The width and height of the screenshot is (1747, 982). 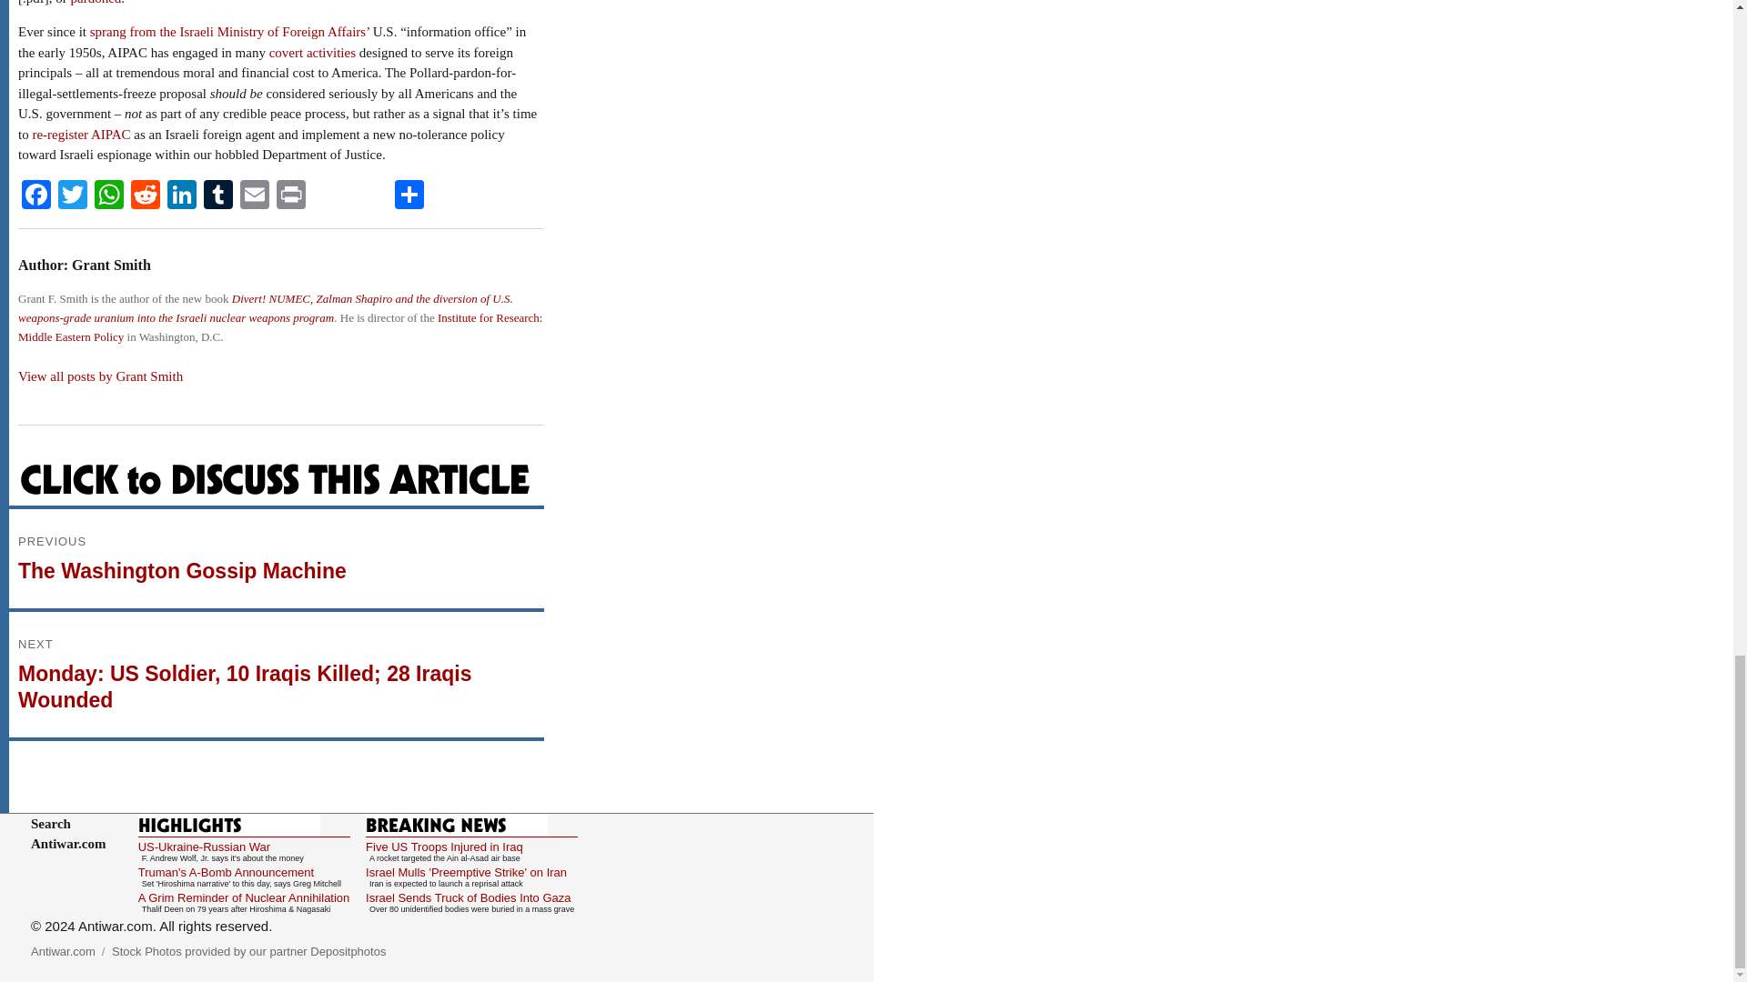 What do you see at coordinates (182, 196) in the screenshot?
I see `LinkedIn` at bounding box center [182, 196].